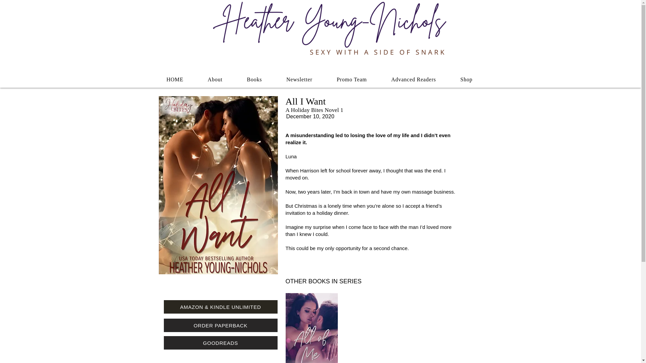  Describe the element at coordinates (299, 79) in the screenshot. I see `Newsletter` at that location.